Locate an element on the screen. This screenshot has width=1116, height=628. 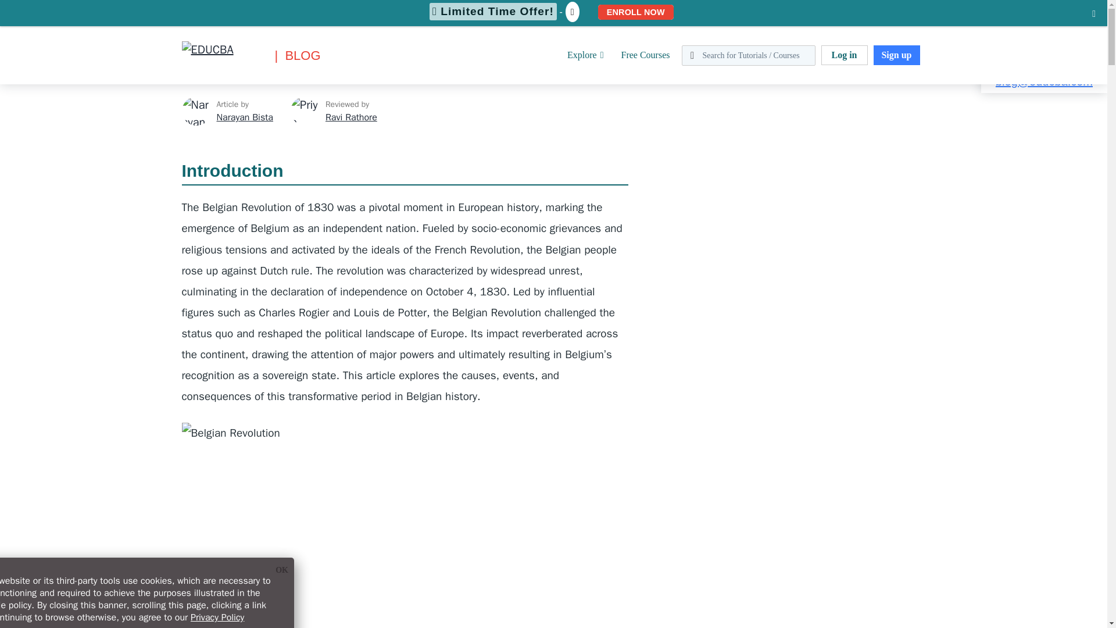
Search is located at coordinates (34, 15).